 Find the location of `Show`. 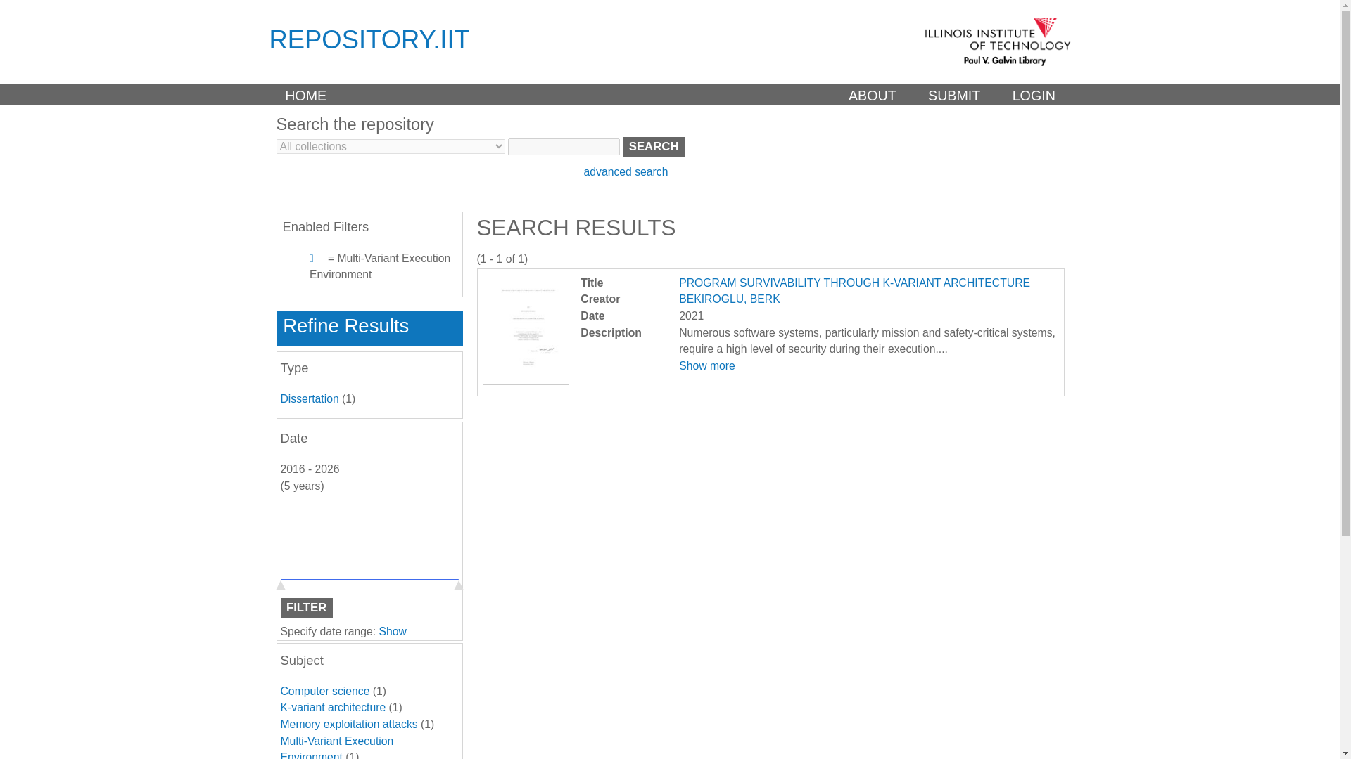

Show is located at coordinates (393, 631).